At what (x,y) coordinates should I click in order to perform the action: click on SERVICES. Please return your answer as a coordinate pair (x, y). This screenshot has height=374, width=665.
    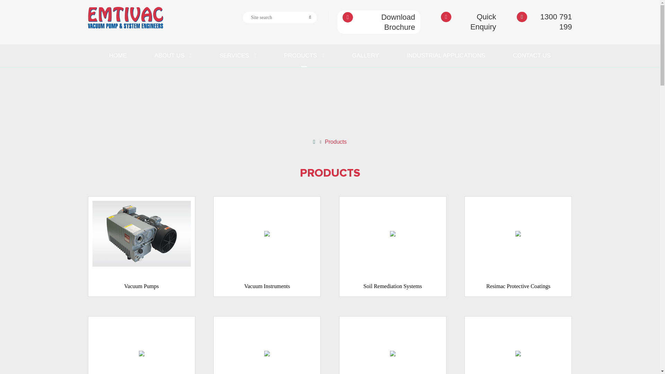
    Looking at the image, I should click on (238, 56).